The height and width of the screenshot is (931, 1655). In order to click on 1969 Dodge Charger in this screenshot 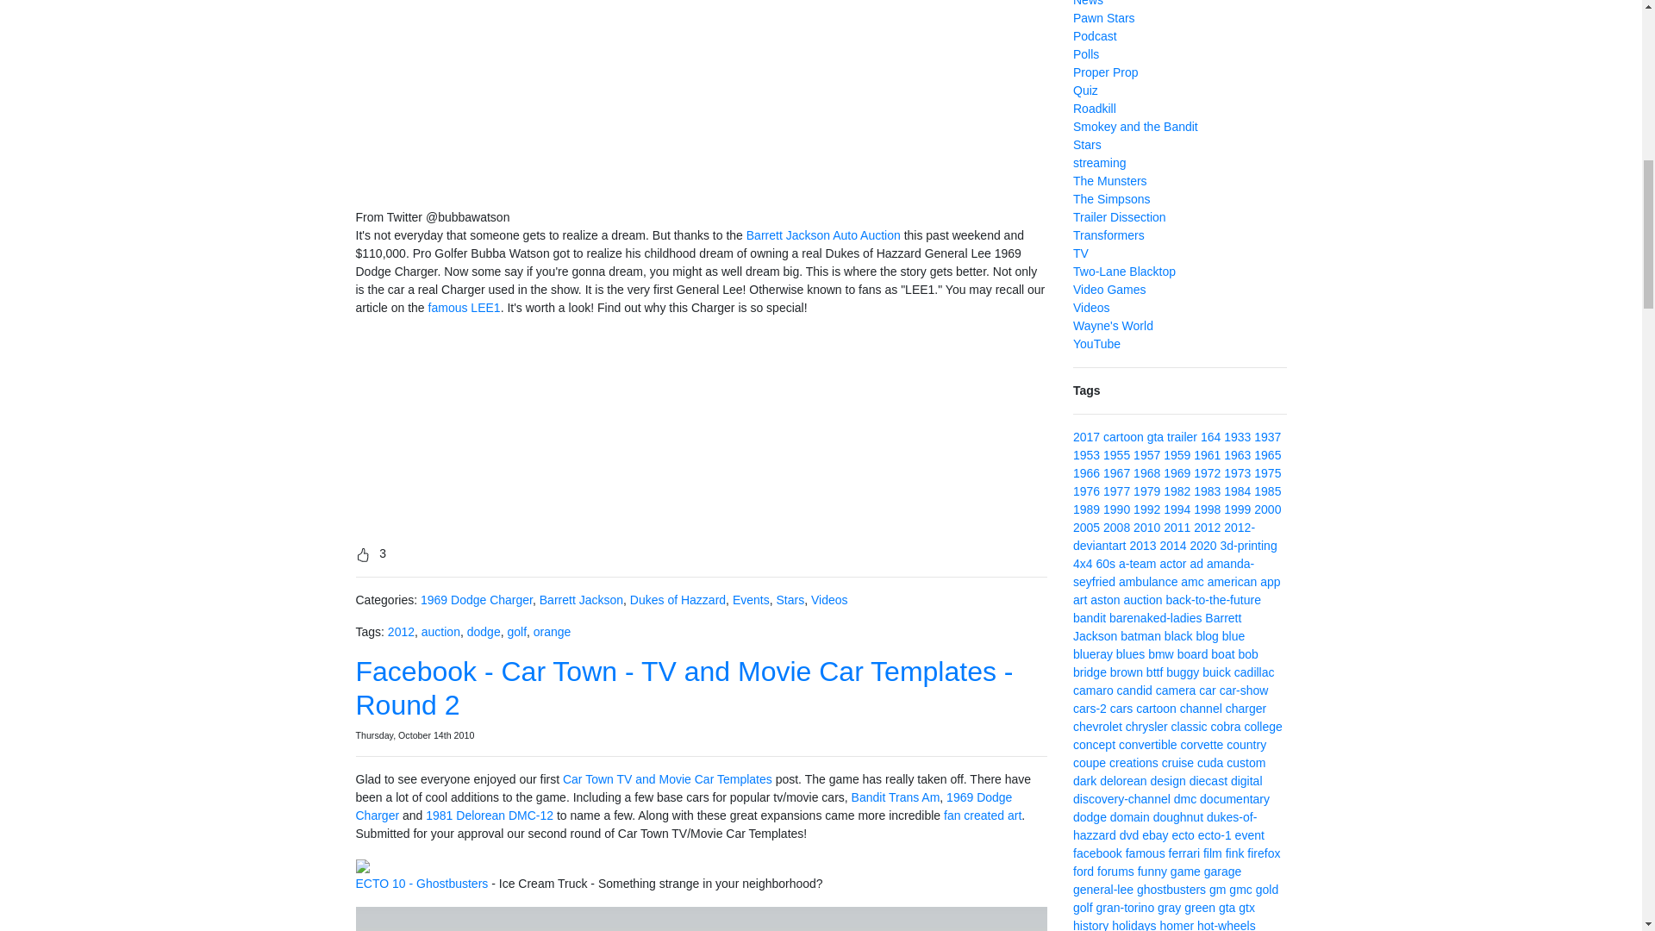, I will do `click(683, 805)`.